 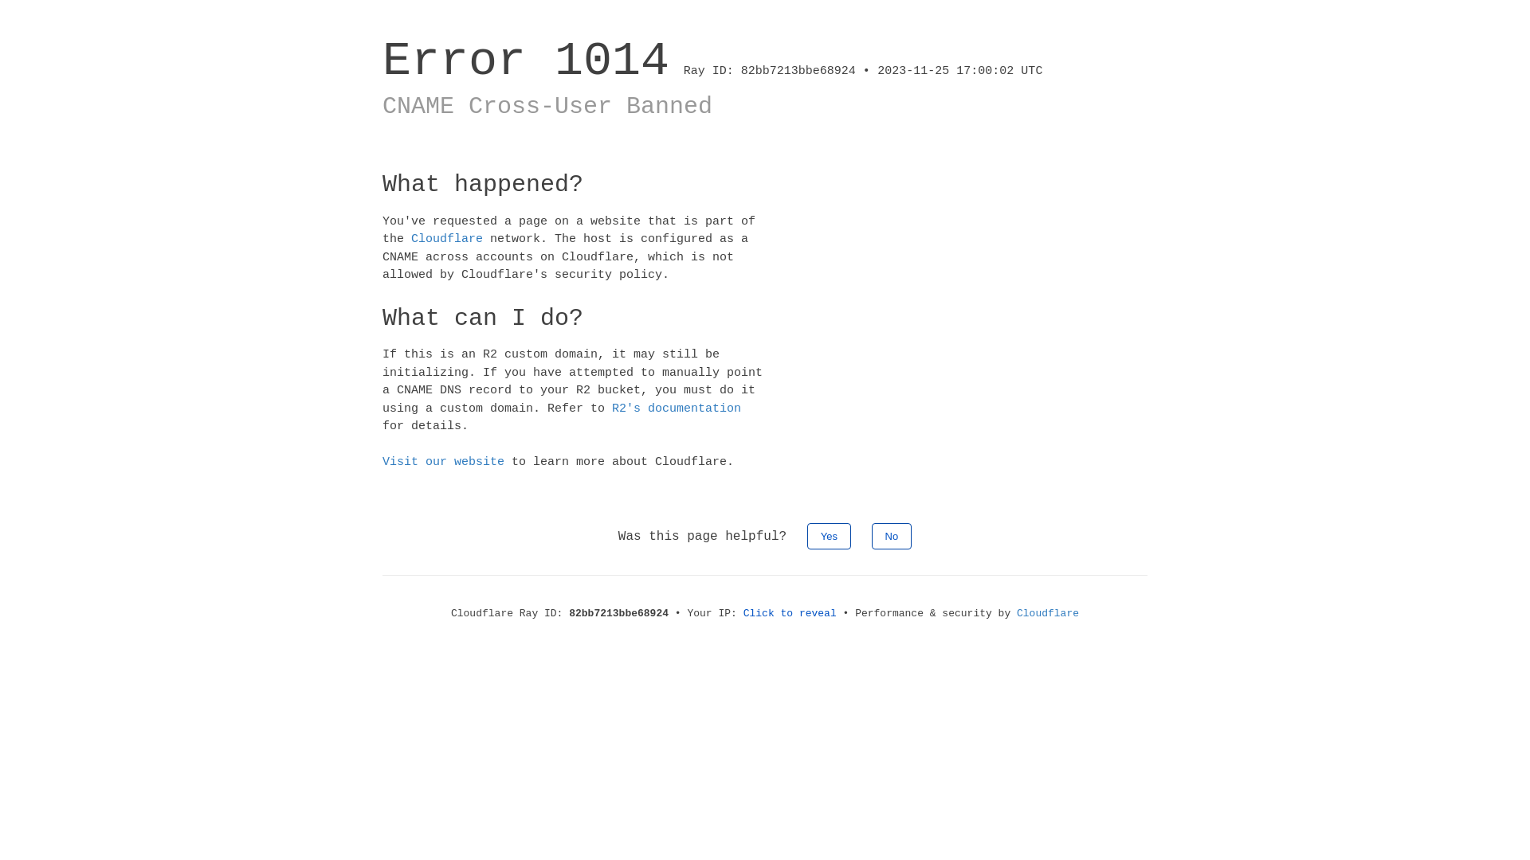 What do you see at coordinates (447, 239) in the screenshot?
I see `Cloudflare` at bounding box center [447, 239].